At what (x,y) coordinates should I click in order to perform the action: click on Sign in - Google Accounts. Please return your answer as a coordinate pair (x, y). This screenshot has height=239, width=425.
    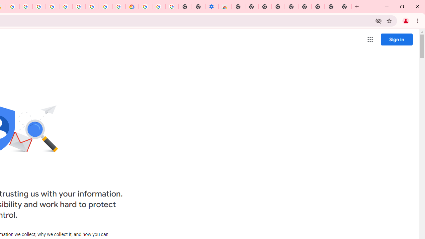
    Looking at the image, I should click on (145, 7).